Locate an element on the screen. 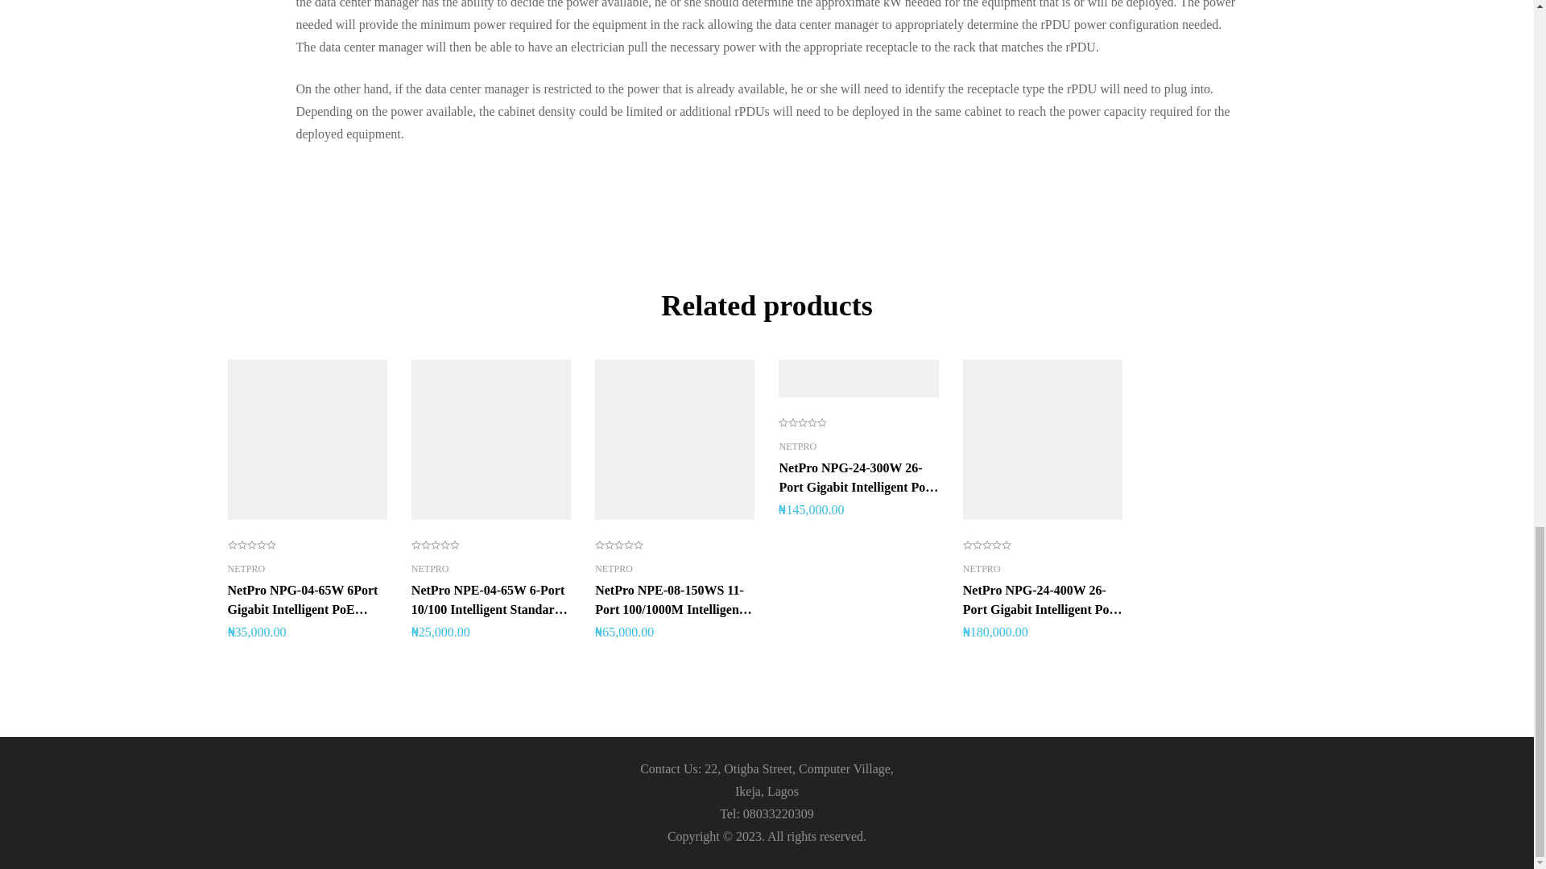 This screenshot has height=869, width=1546. NETPRO is located at coordinates (797, 446).